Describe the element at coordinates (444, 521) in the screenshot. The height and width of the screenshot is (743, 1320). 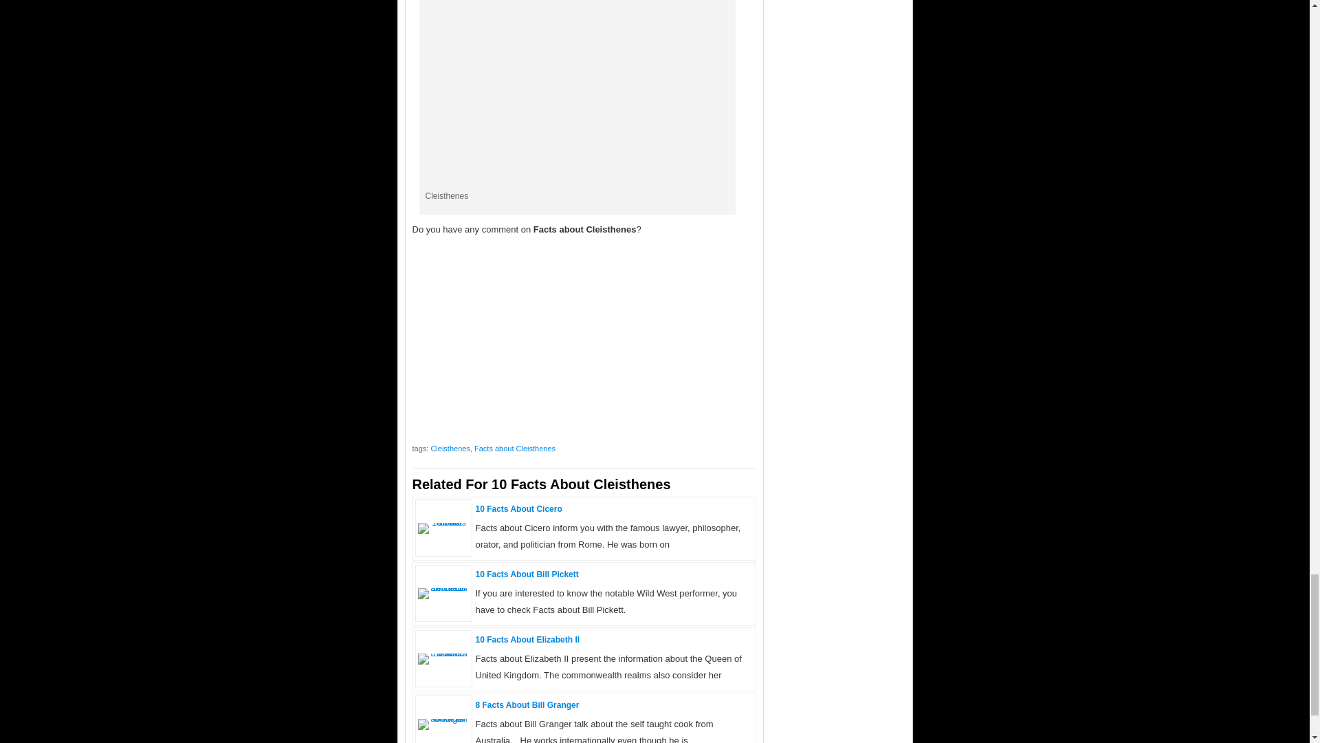
I see `10 Facts about Cicero` at that location.